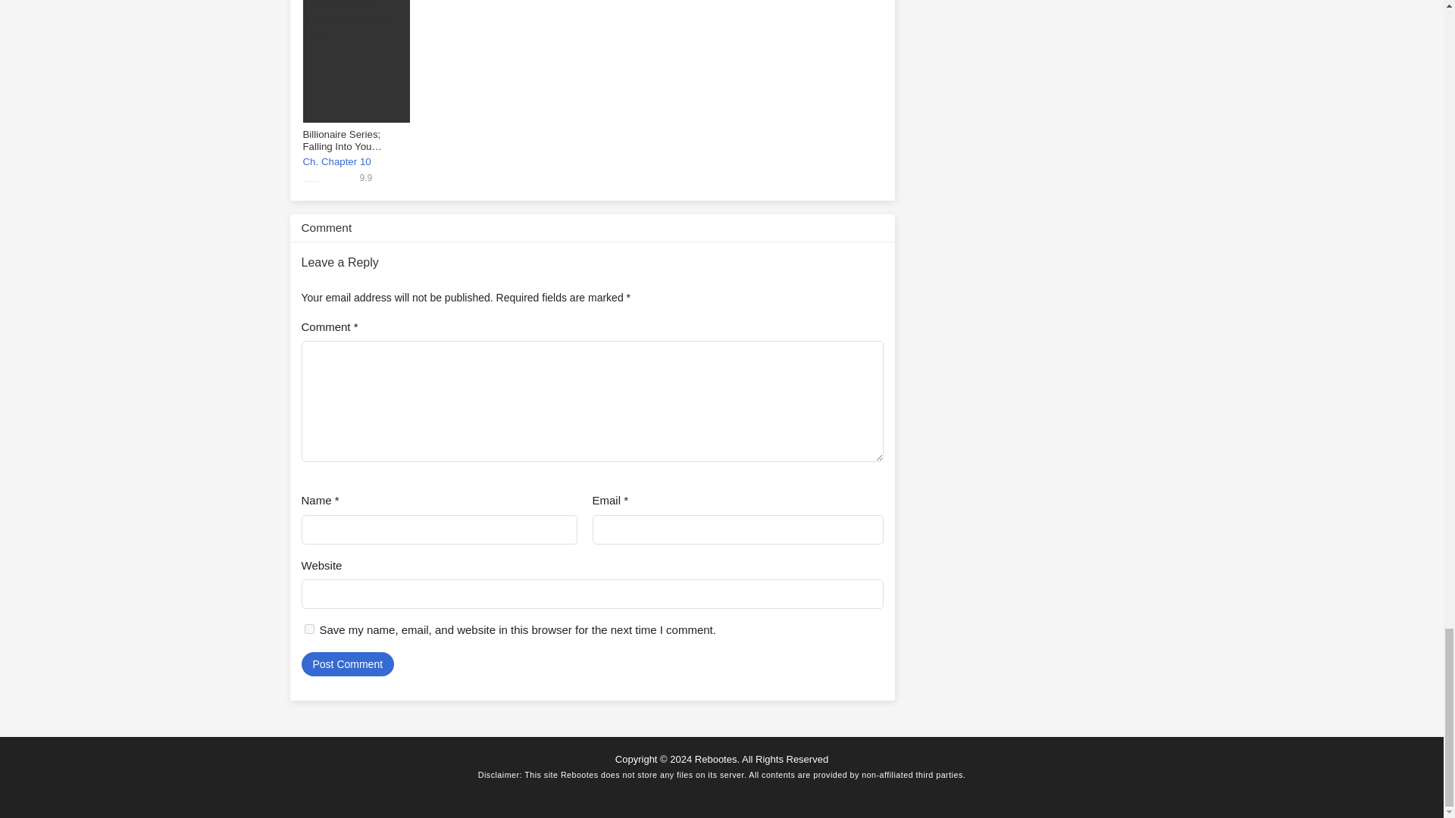 Image resolution: width=1455 pixels, height=818 pixels. Describe the element at coordinates (347, 663) in the screenshot. I see `Post Comment` at that location.